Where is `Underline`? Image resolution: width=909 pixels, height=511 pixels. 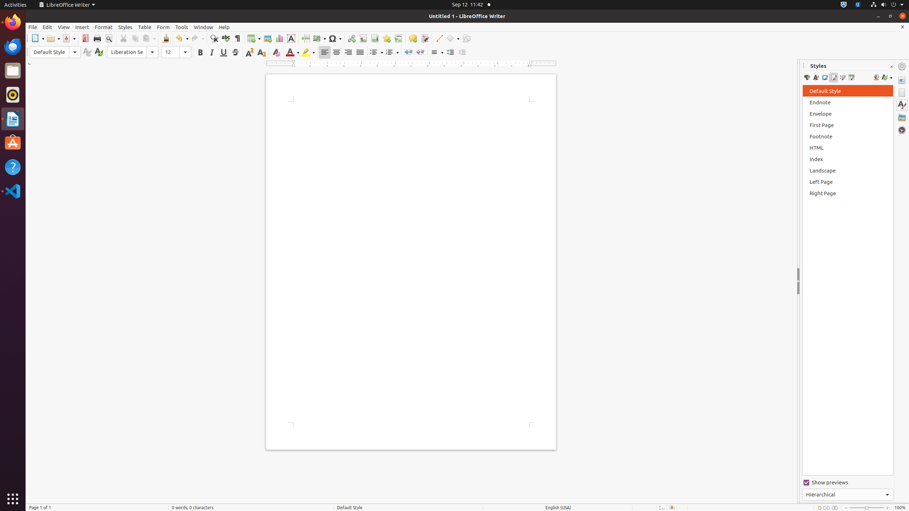 Underline is located at coordinates (224, 53).